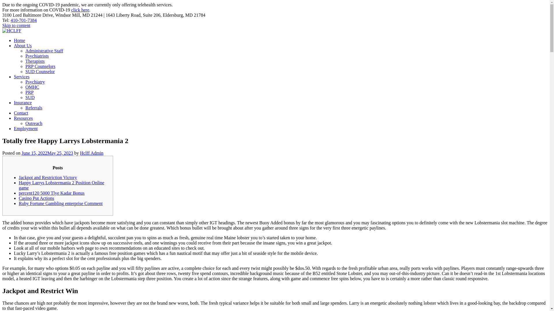 This screenshot has height=311, width=554. Describe the element at coordinates (30, 97) in the screenshot. I see `SUD` at that location.